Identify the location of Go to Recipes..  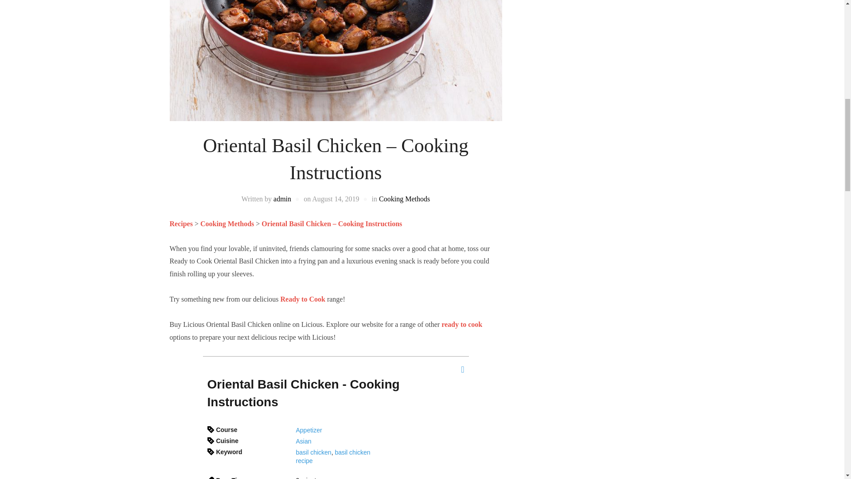
(181, 224).